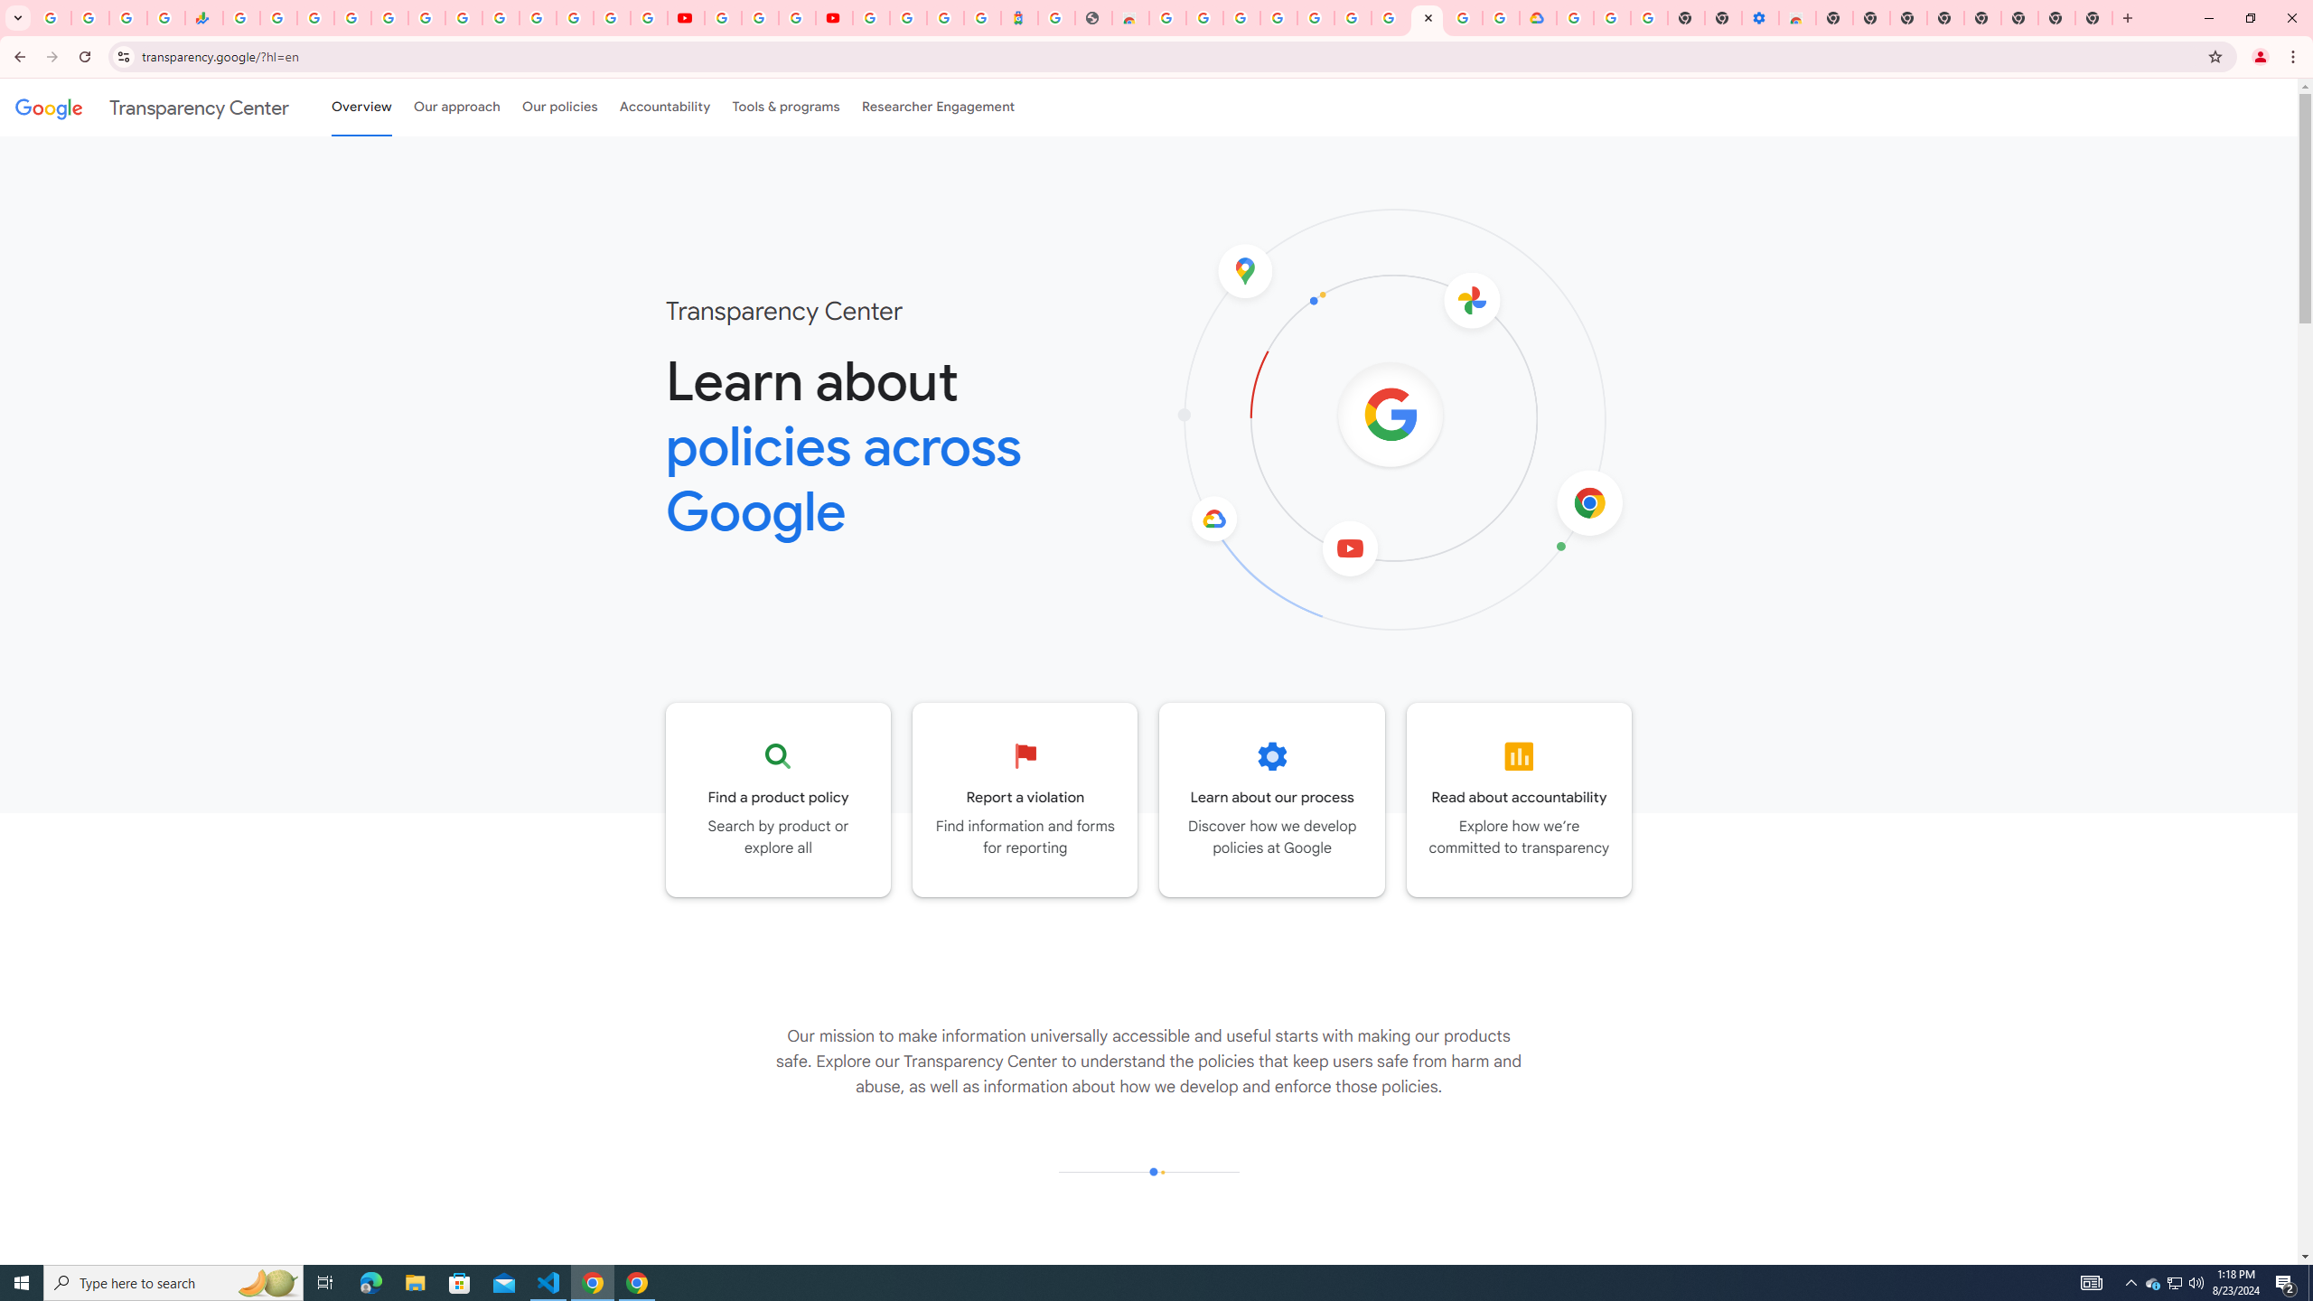 The height and width of the screenshot is (1301, 2313). What do you see at coordinates (2261, 57) in the screenshot?
I see `You` at bounding box center [2261, 57].